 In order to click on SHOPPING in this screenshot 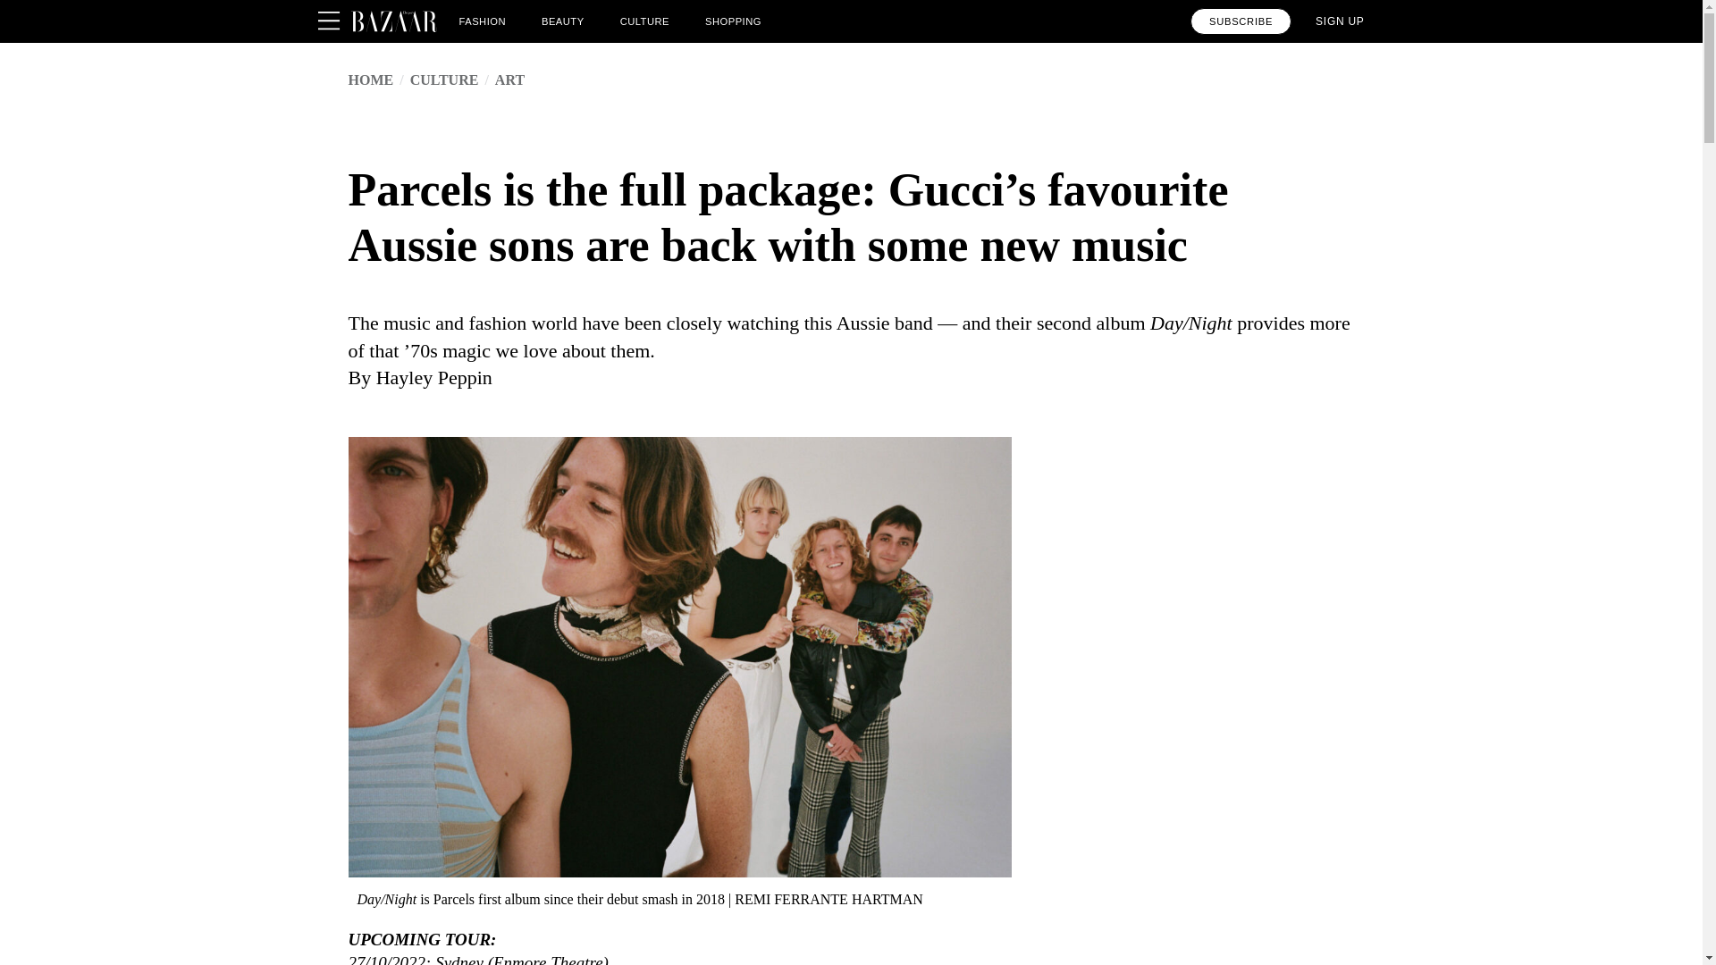, I will do `click(733, 21)`.